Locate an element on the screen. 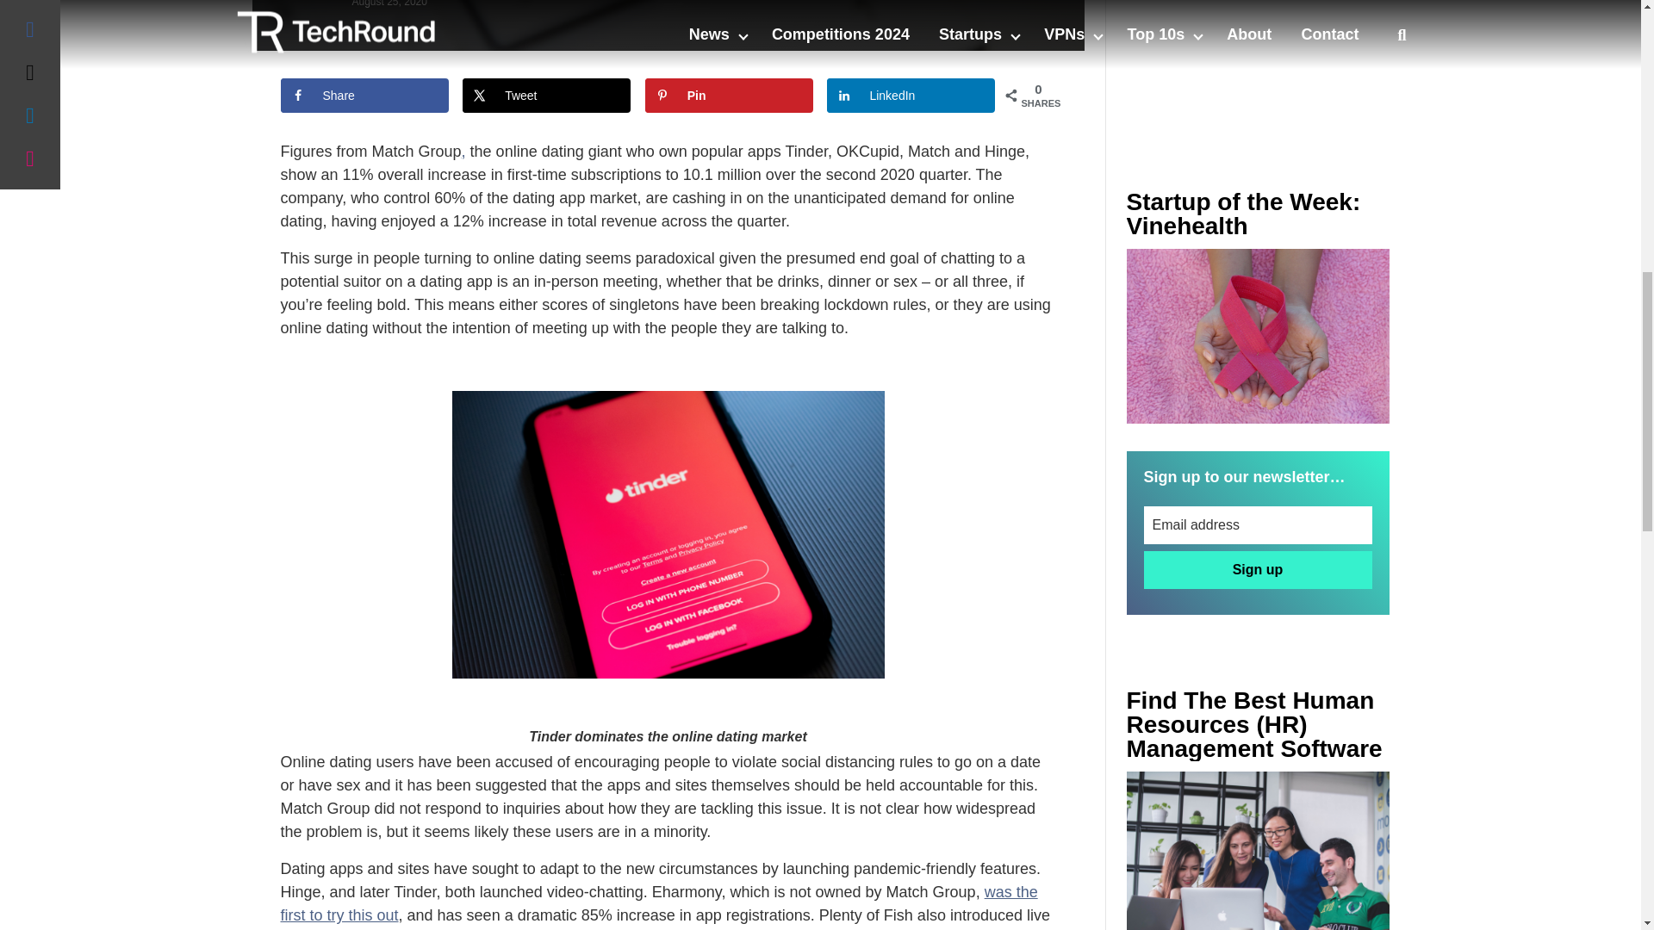  Sign up is located at coordinates (1258, 570).